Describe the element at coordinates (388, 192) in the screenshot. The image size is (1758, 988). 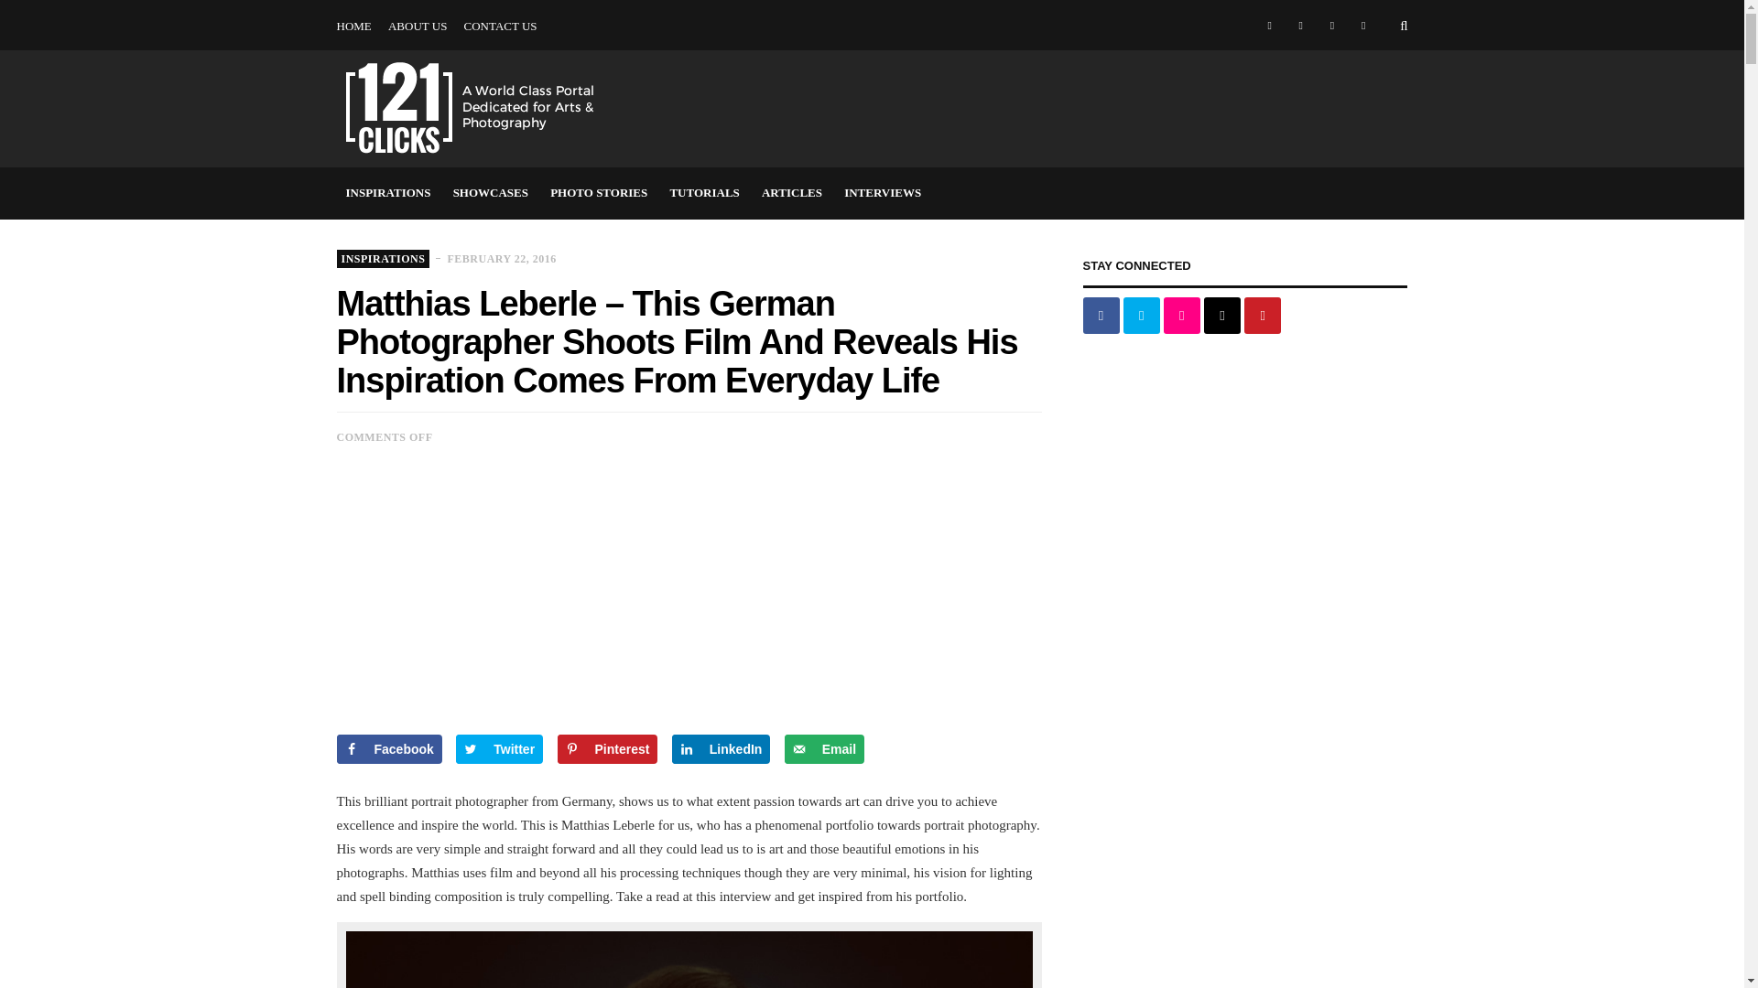
I see `INSPIRATIONS` at that location.